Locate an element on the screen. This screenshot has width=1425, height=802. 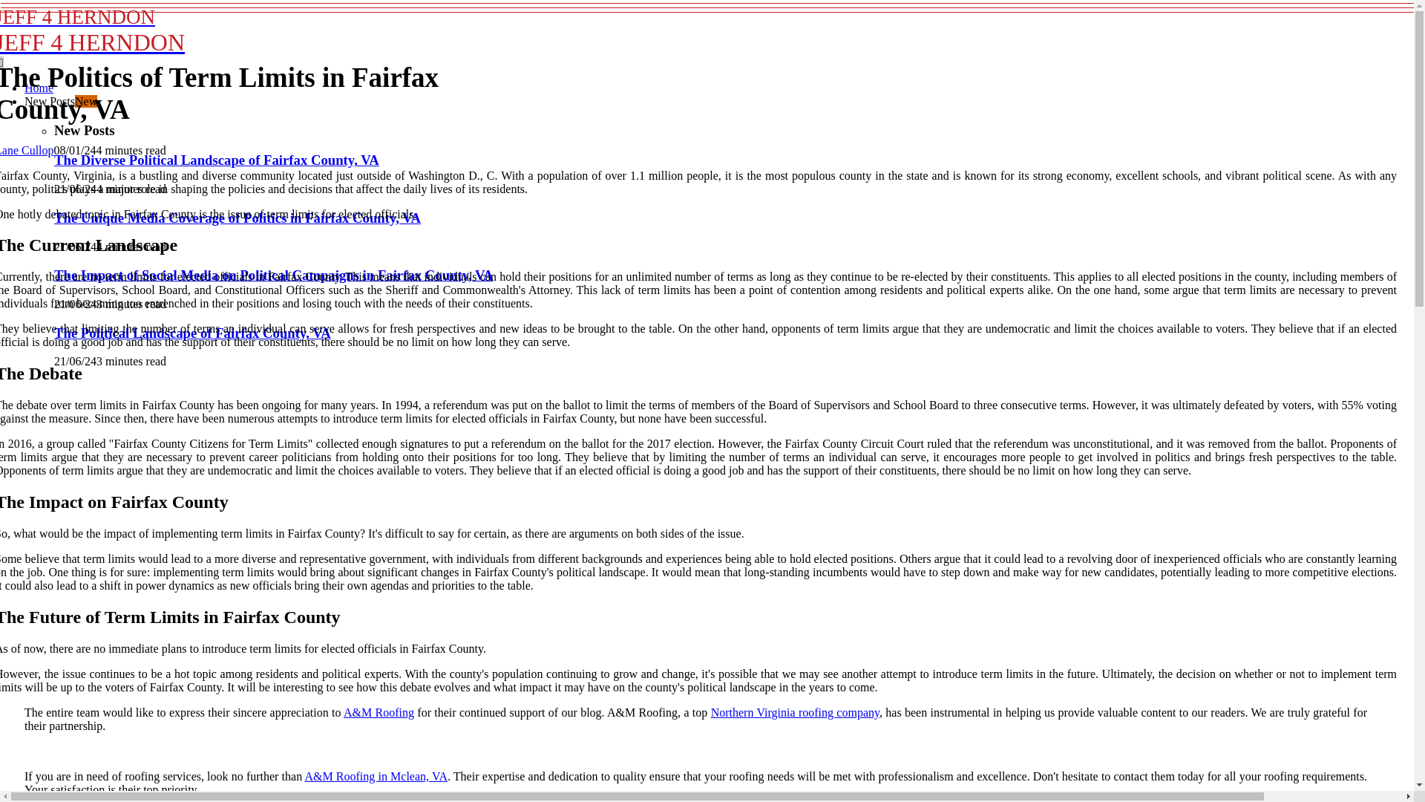
Posts by Lane Cullop is located at coordinates (237, 217).